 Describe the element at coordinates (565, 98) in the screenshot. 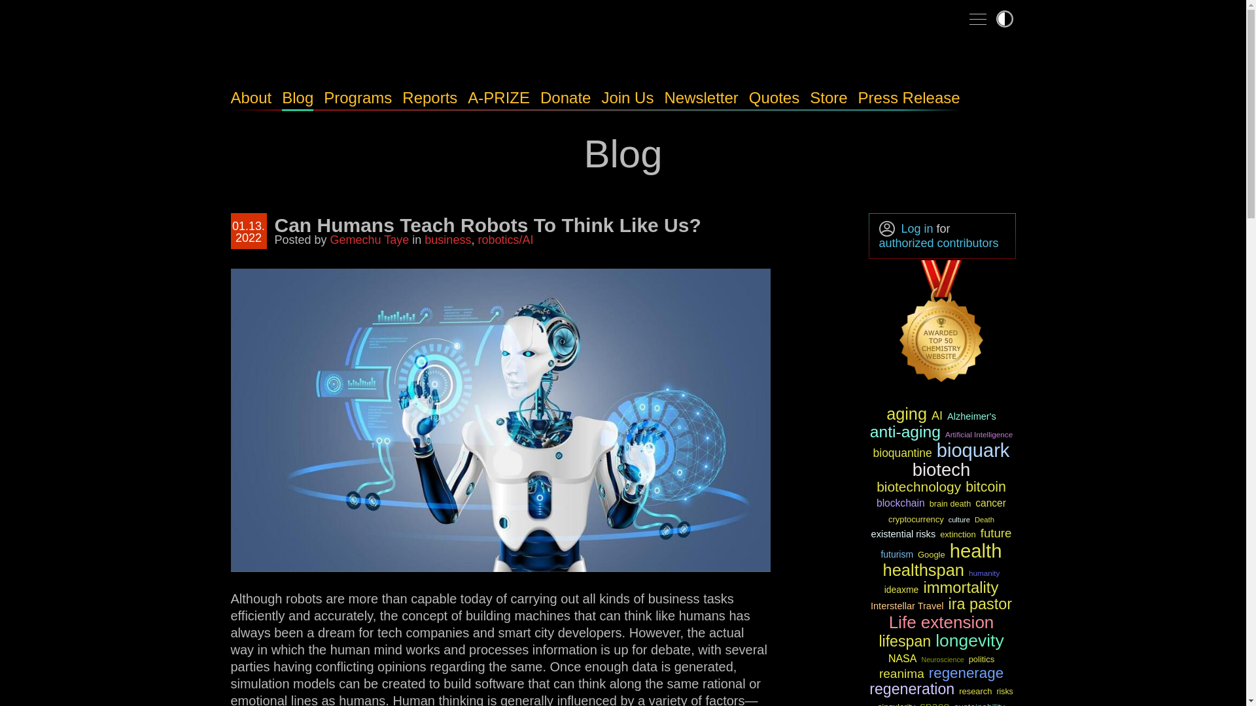

I see `Donate` at that location.